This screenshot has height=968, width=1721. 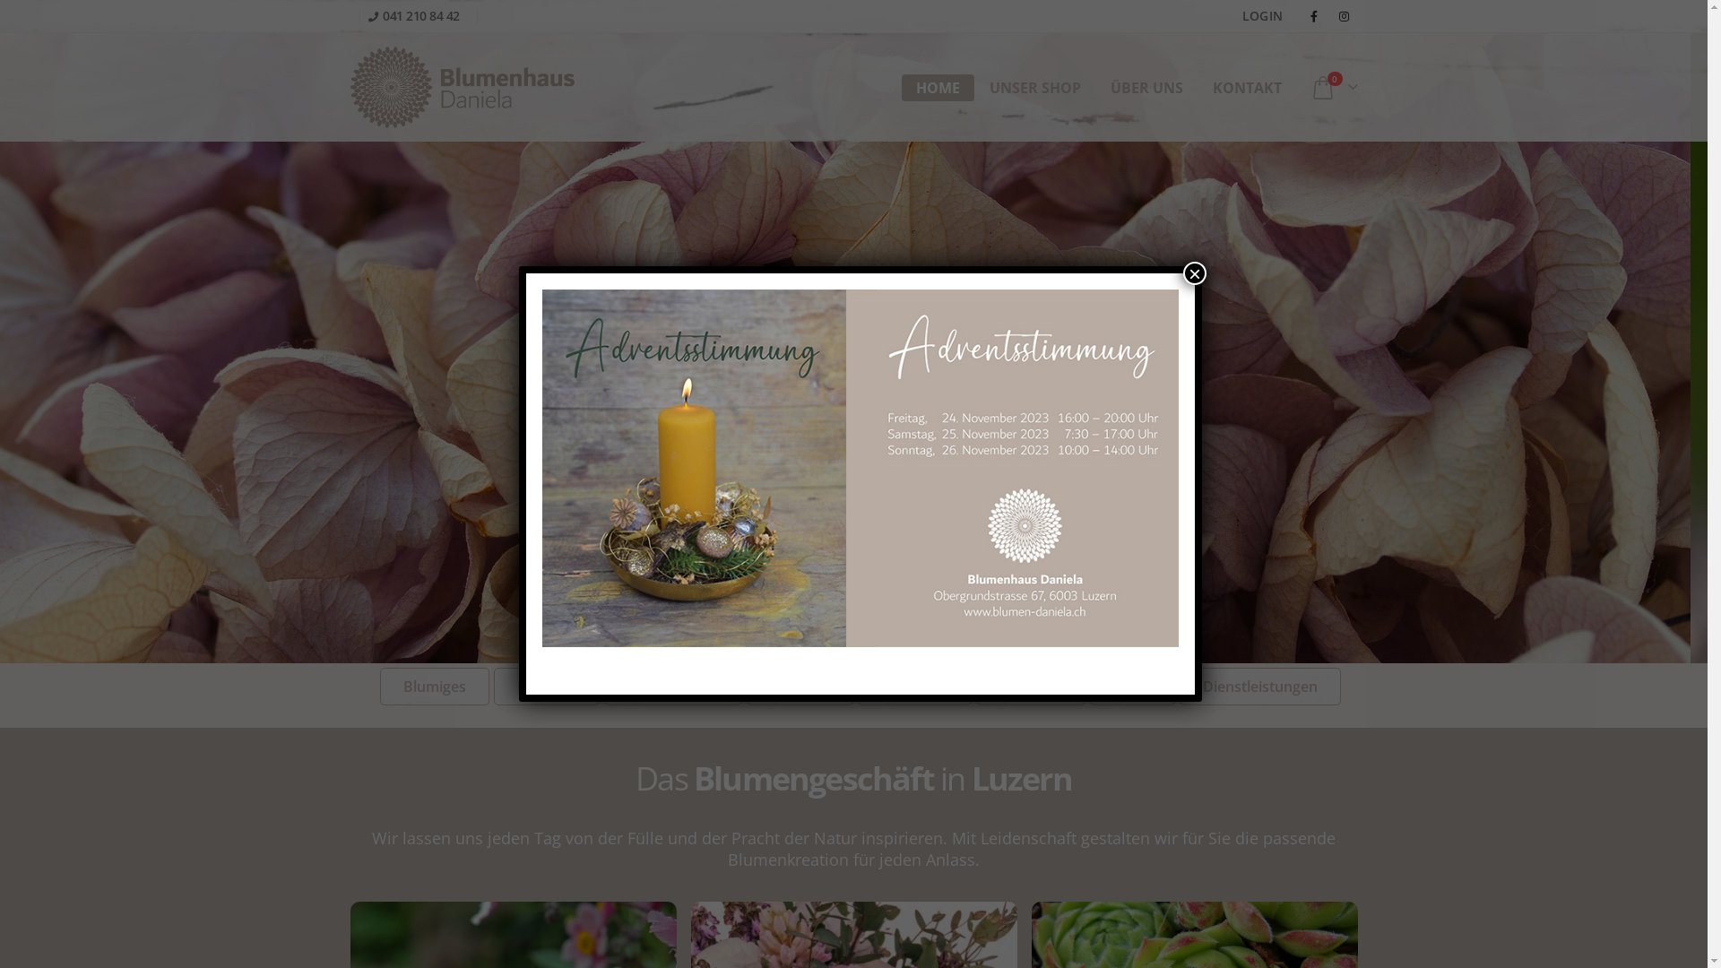 I want to click on HOME, so click(x=938, y=88).